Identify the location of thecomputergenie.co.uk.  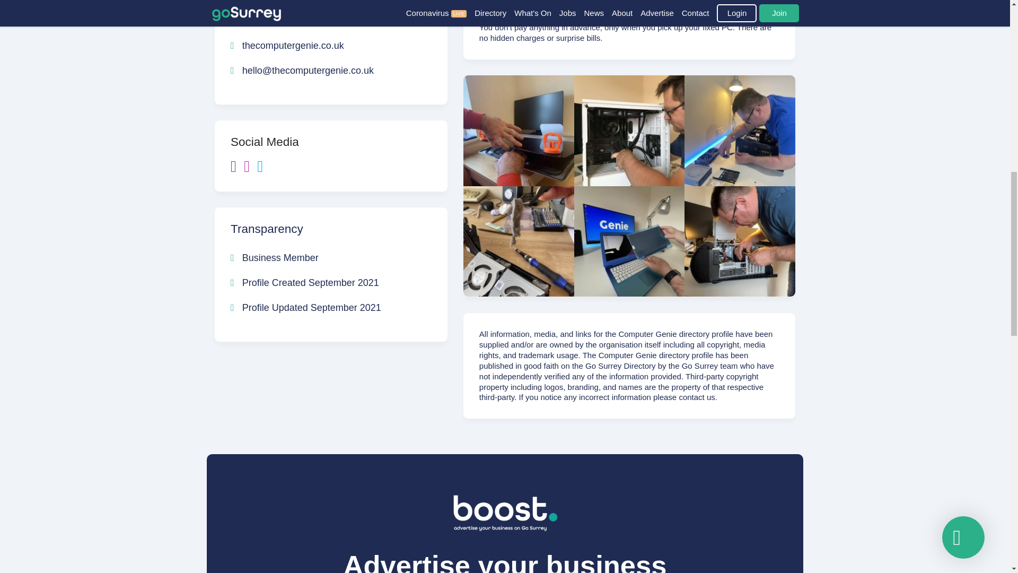
(287, 46).